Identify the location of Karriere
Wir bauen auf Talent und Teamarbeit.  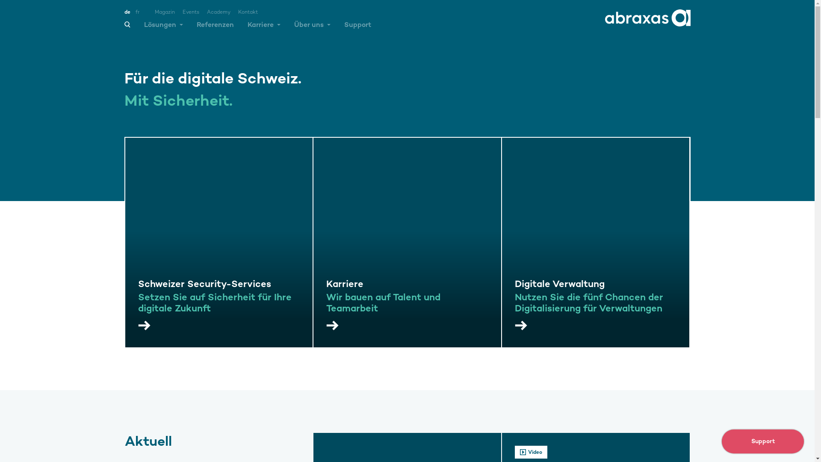
(407, 243).